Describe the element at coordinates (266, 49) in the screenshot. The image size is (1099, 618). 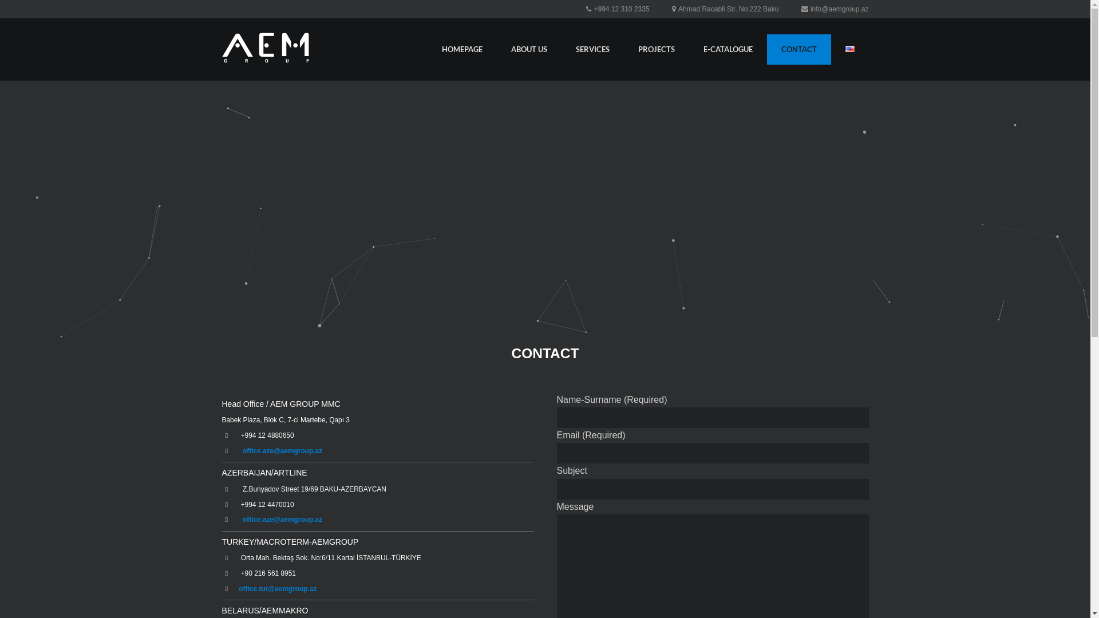
I see `AEM Group` at that location.